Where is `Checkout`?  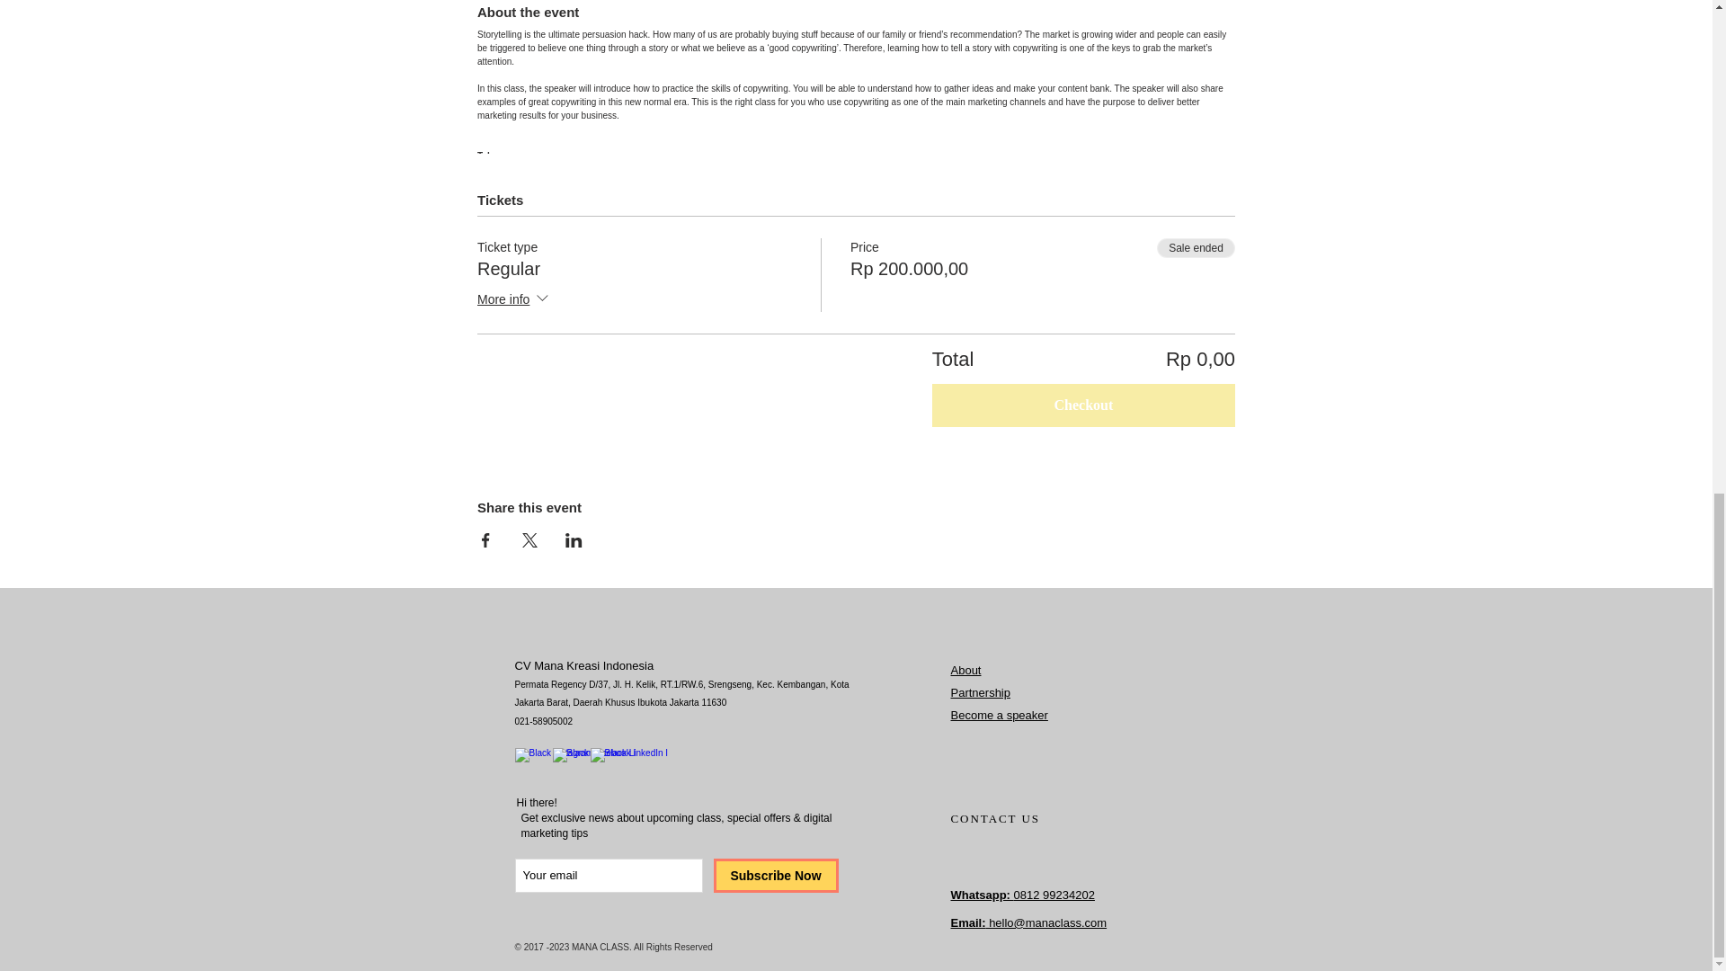
Checkout is located at coordinates (1083, 405).